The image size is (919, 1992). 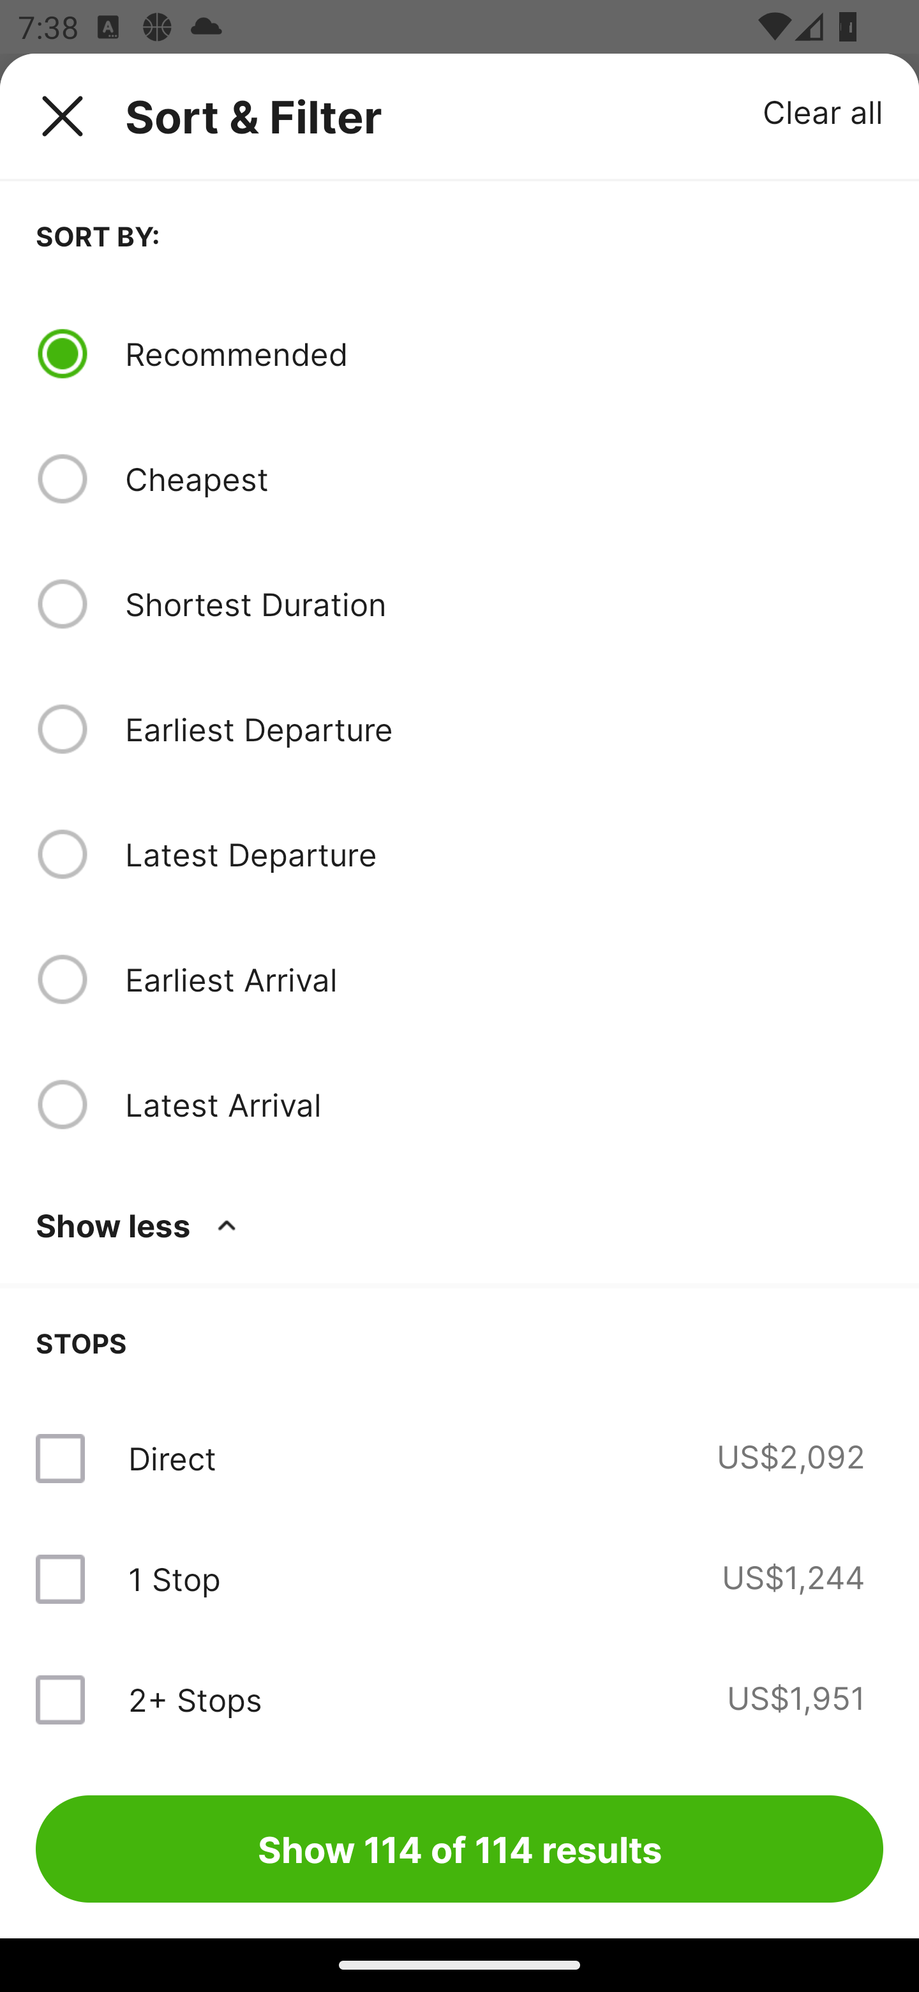 What do you see at coordinates (140, 1225) in the screenshot?
I see `Show less` at bounding box center [140, 1225].